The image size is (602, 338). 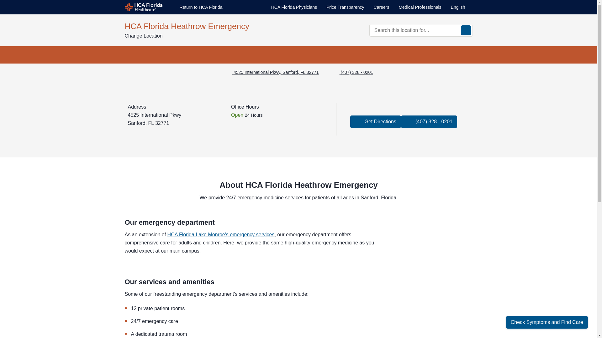 What do you see at coordinates (1, 1) in the screenshot?
I see `Skip to Content` at bounding box center [1, 1].